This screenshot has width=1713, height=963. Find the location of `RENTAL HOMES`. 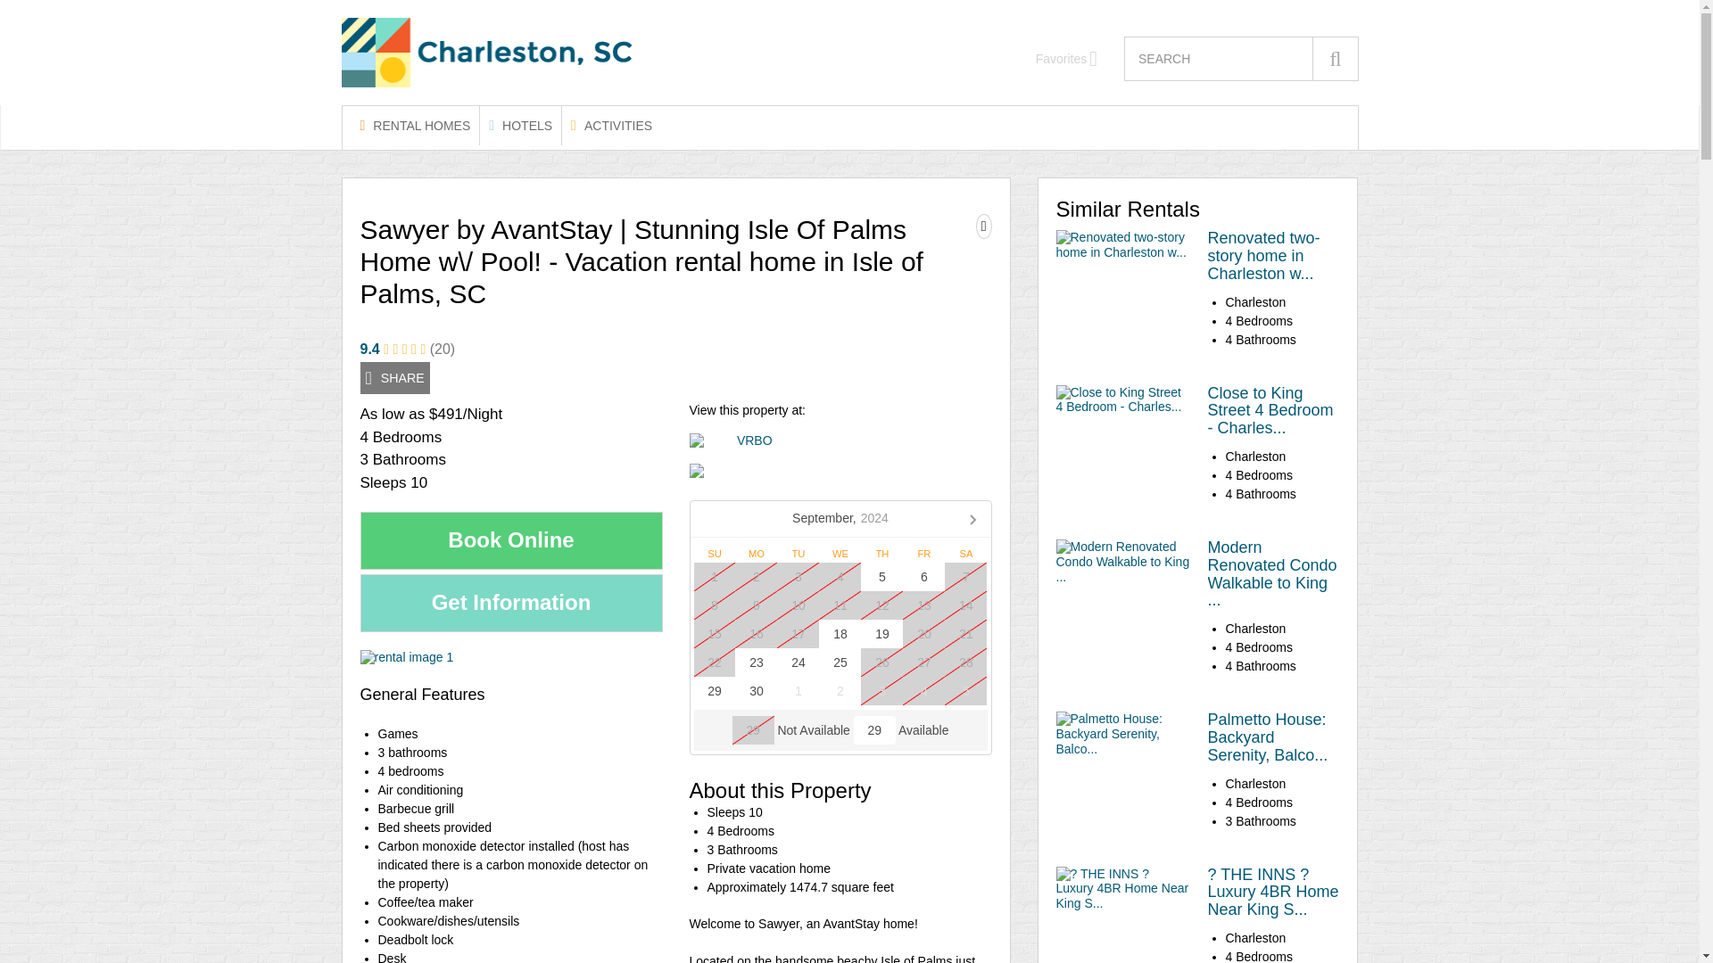

RENTAL HOMES is located at coordinates (415, 125).